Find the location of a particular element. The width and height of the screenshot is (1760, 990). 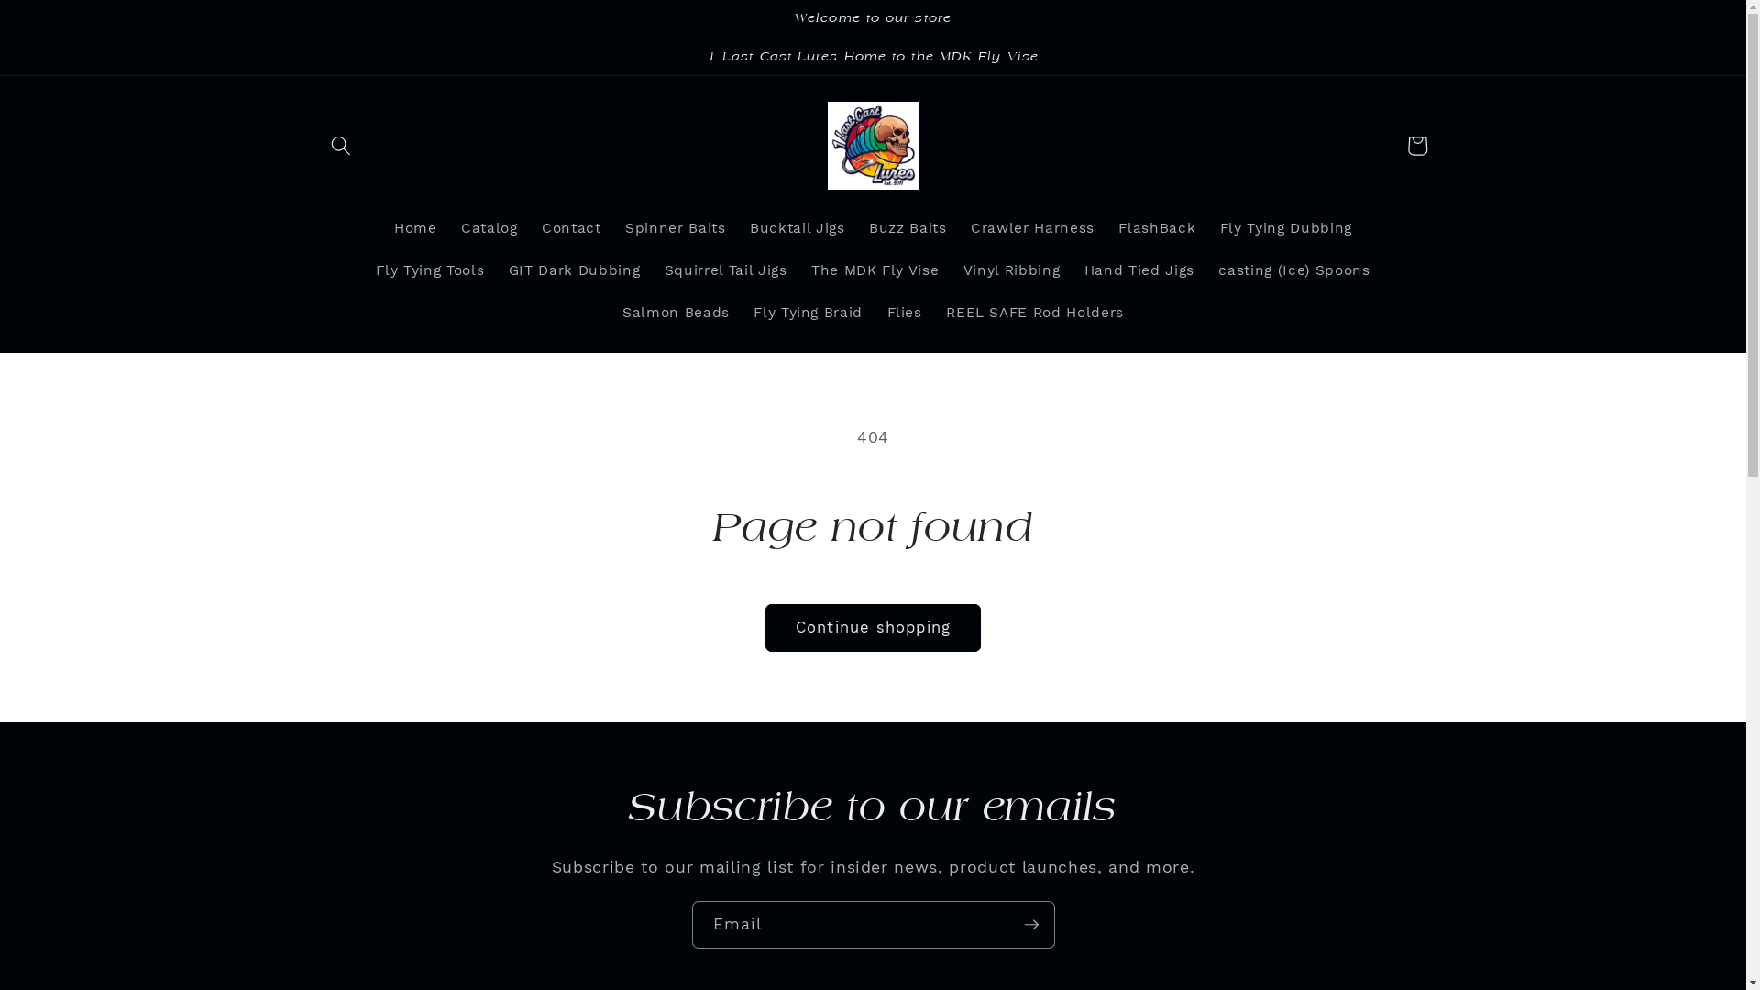

Vinyl Ribbing is located at coordinates (1012, 271).